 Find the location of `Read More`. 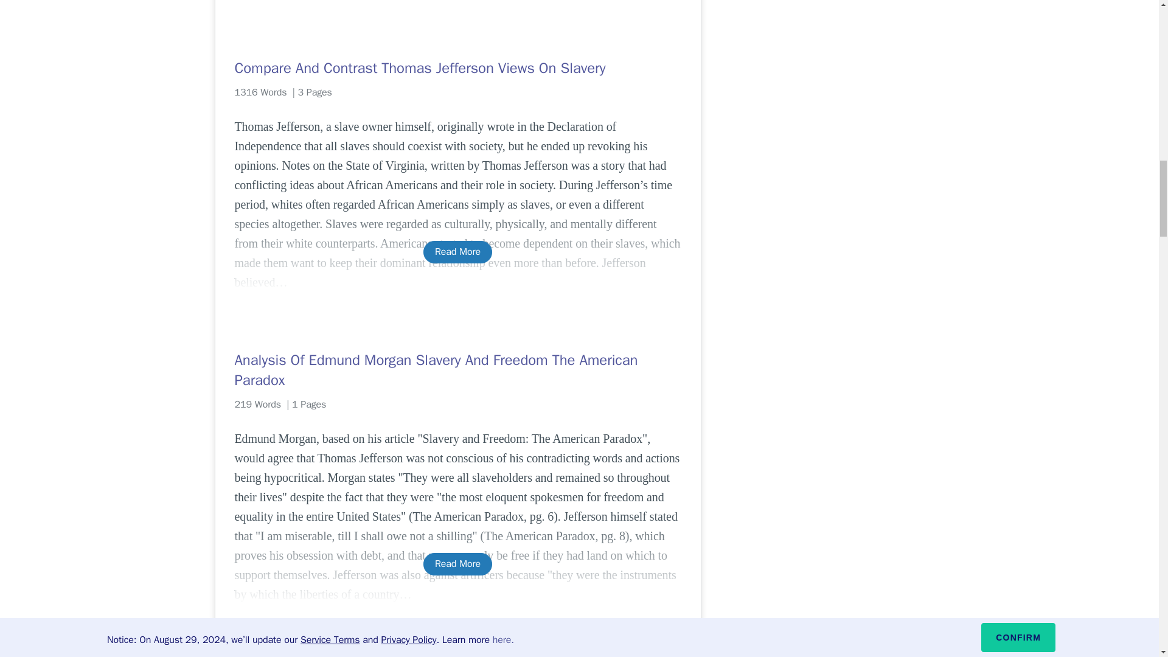

Read More is located at coordinates (457, 252).